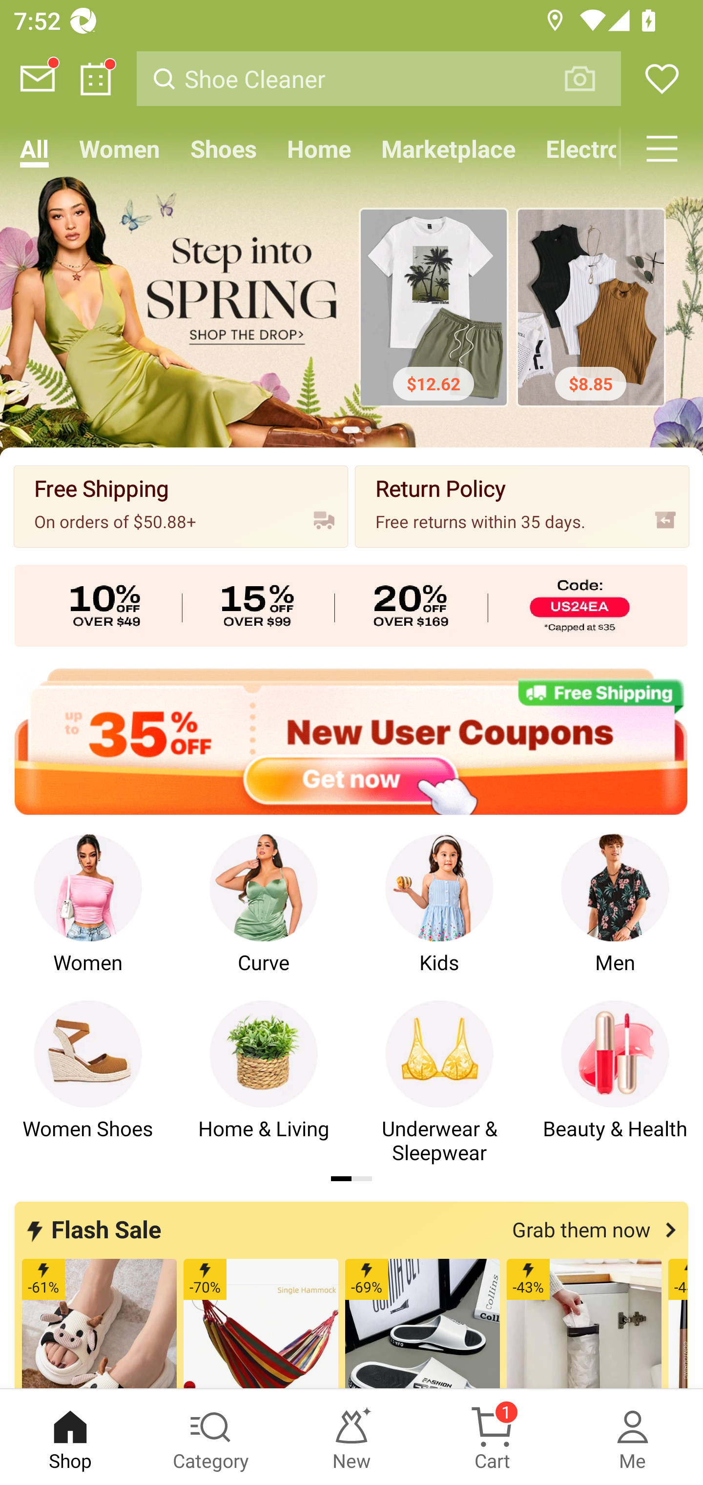  What do you see at coordinates (88, 916) in the screenshot?
I see `Women` at bounding box center [88, 916].